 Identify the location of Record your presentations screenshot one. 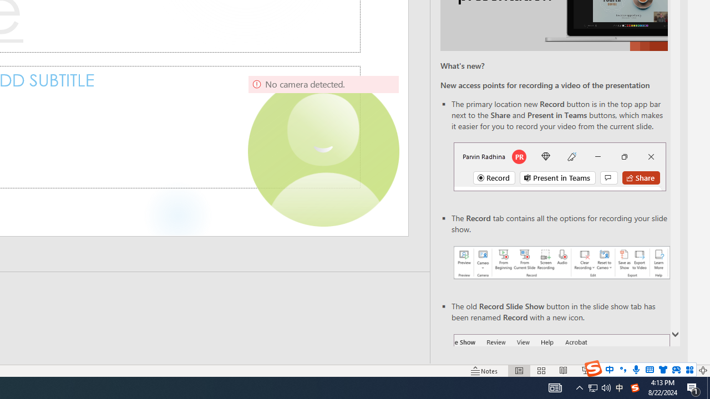
(561, 263).